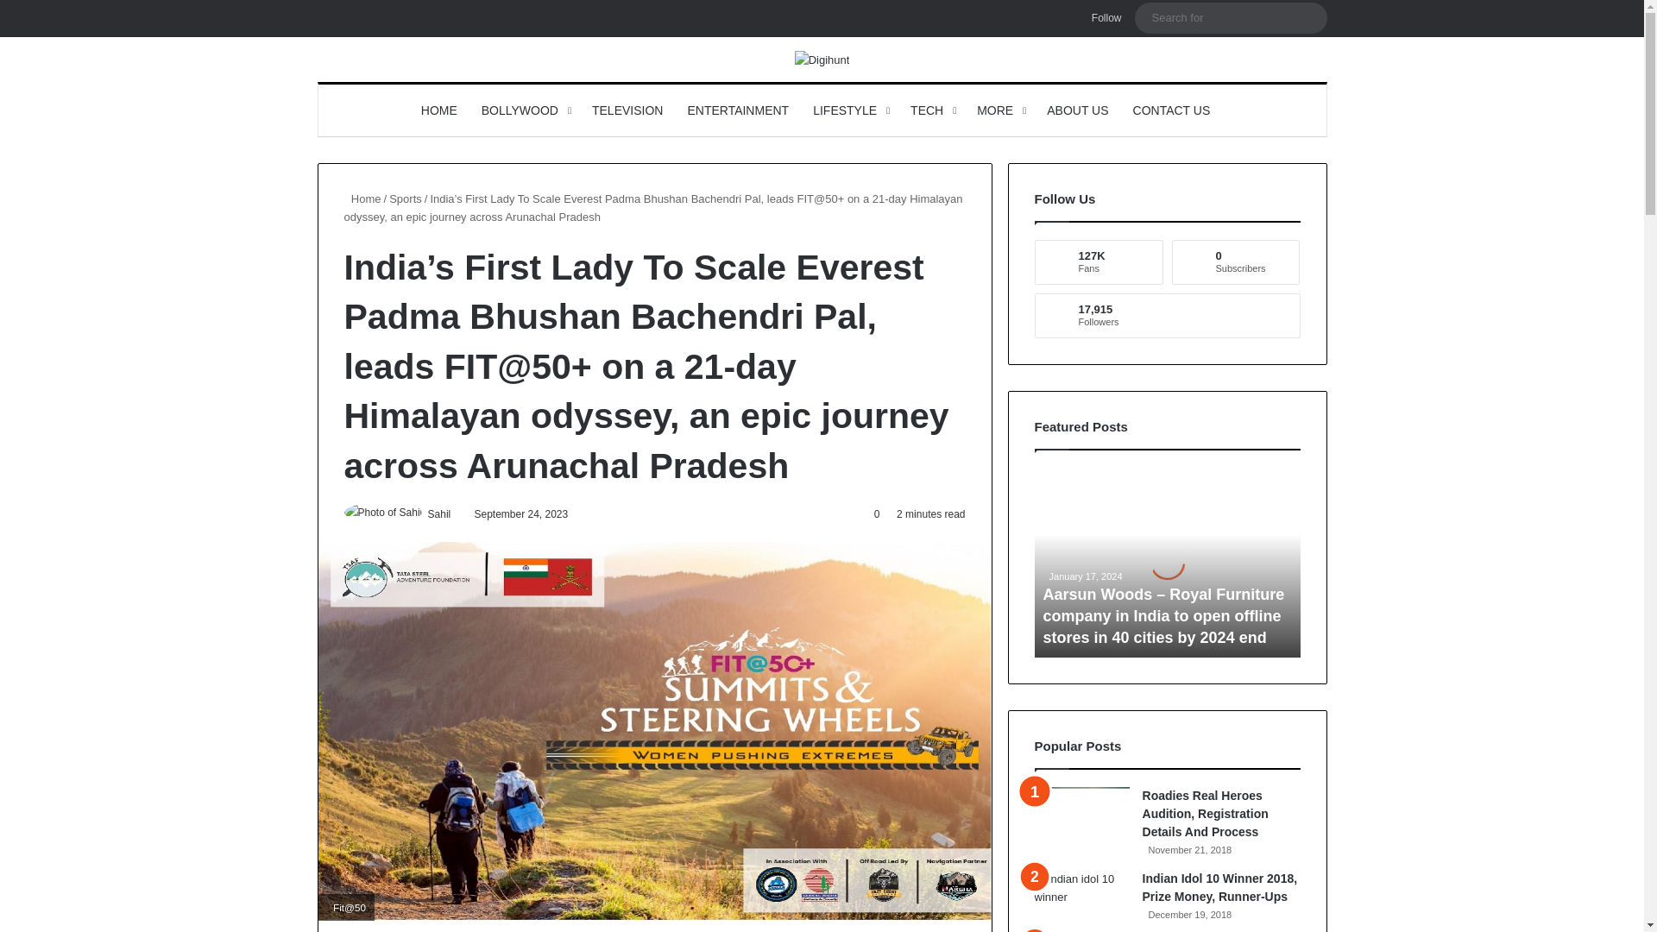 This screenshot has width=1657, height=932. Describe the element at coordinates (1309, 17) in the screenshot. I see `Search for` at that location.